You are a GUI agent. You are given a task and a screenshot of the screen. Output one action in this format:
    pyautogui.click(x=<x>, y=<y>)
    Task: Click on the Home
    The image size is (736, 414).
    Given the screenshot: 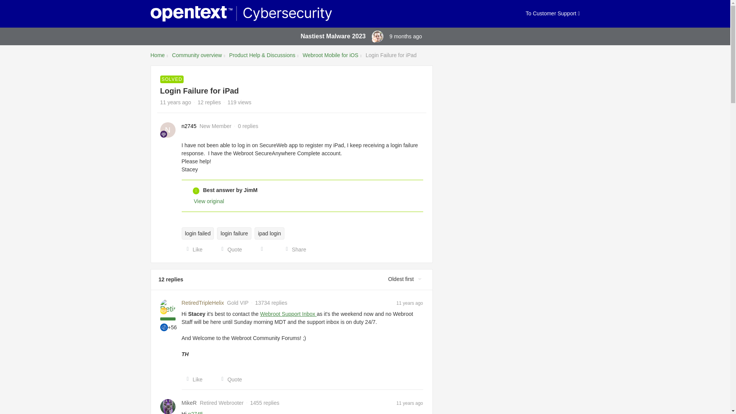 What is the action you would take?
    pyautogui.click(x=157, y=55)
    